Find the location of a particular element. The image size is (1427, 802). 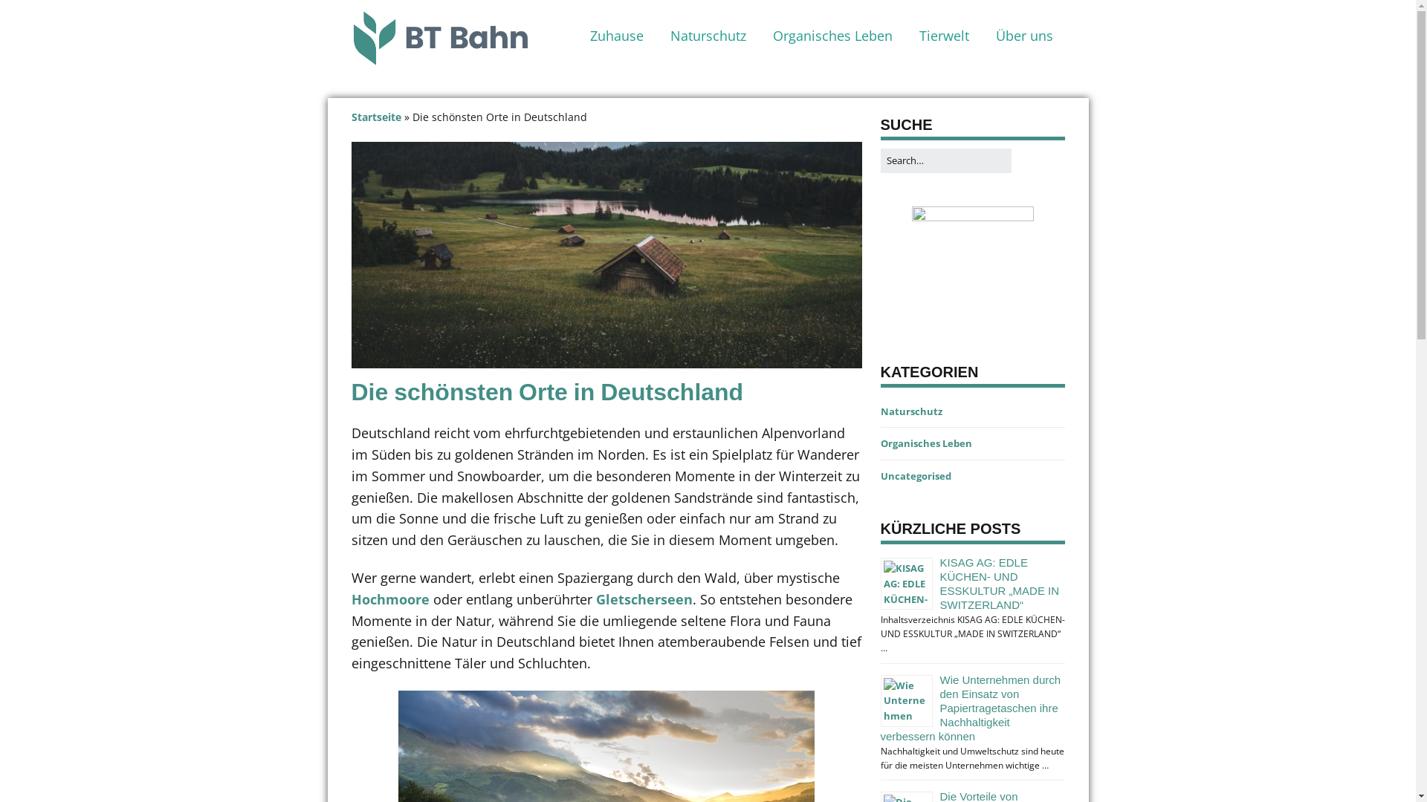

Startseite is located at coordinates (376, 117).